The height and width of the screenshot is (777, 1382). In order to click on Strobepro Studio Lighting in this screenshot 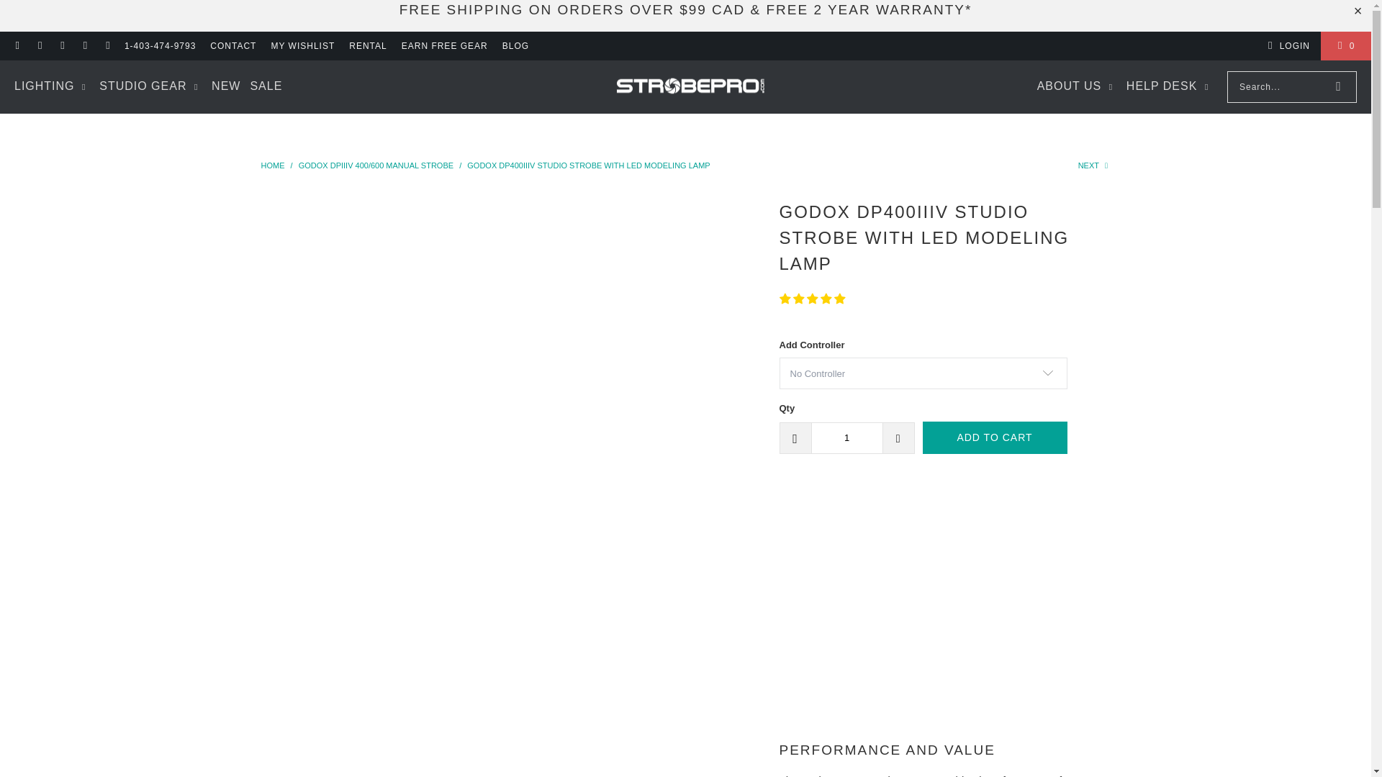, I will do `click(274, 165)`.